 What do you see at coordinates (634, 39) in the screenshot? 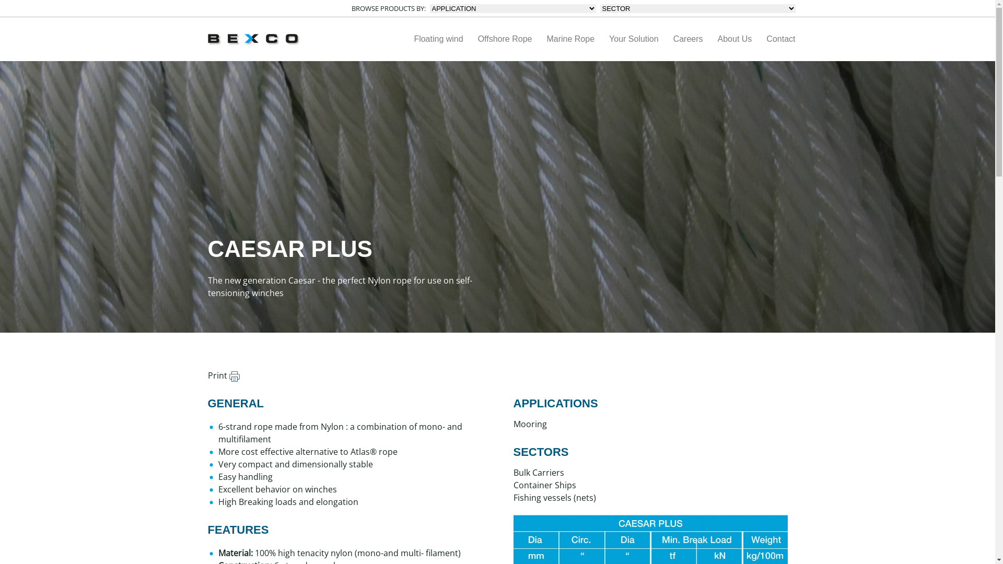
I see `Your Solution` at bounding box center [634, 39].